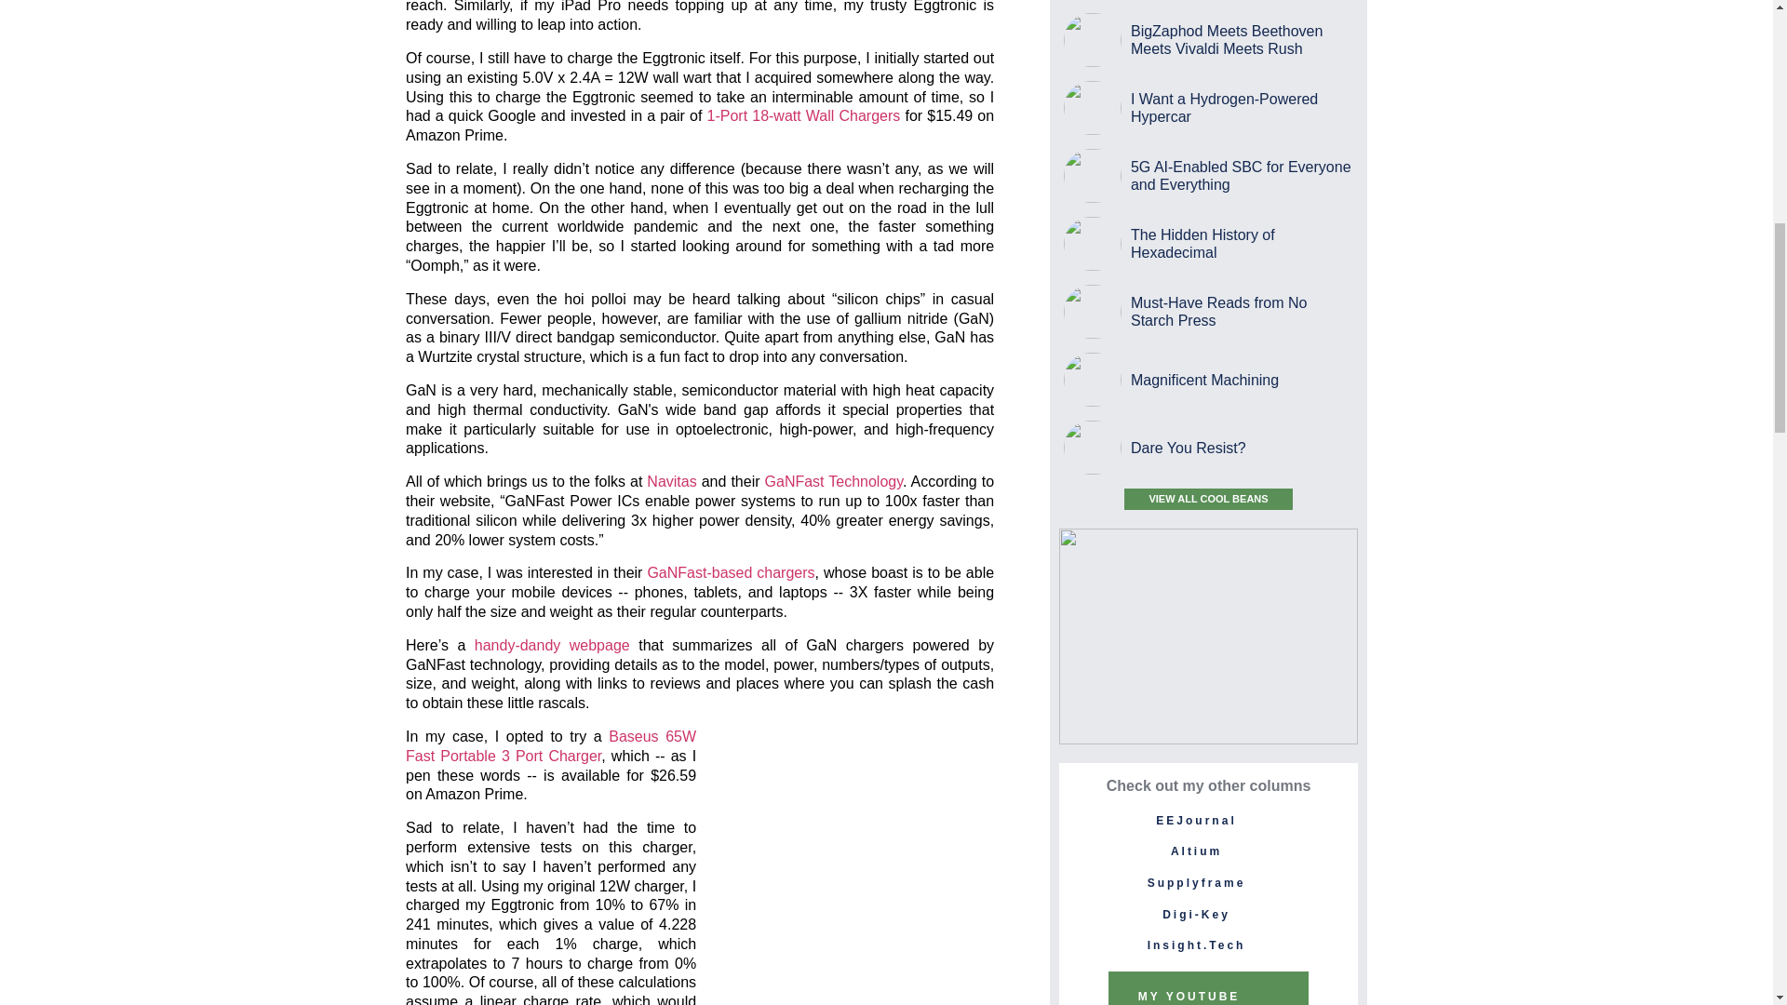 This screenshot has width=1787, height=1005. I want to click on handy-dandy webpage, so click(553, 645).